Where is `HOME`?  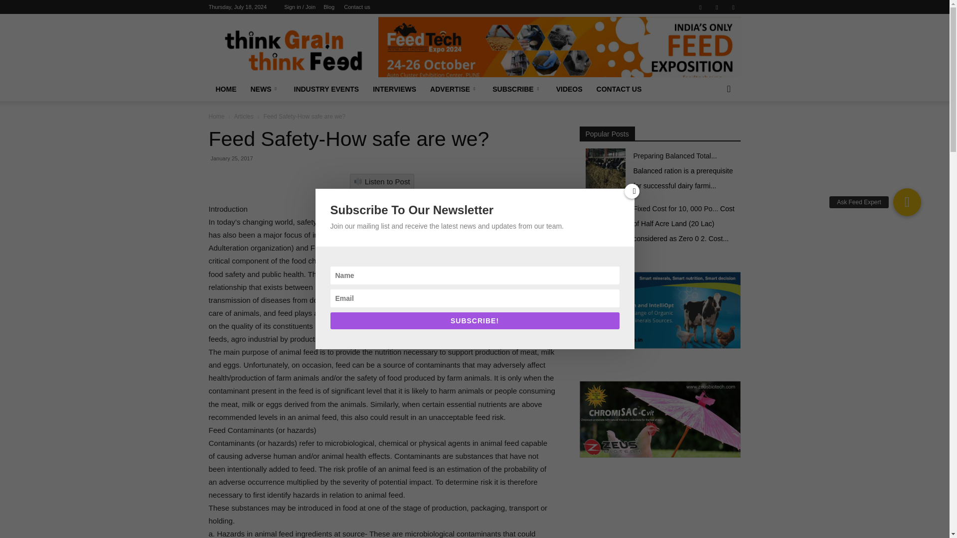 HOME is located at coordinates (225, 89).